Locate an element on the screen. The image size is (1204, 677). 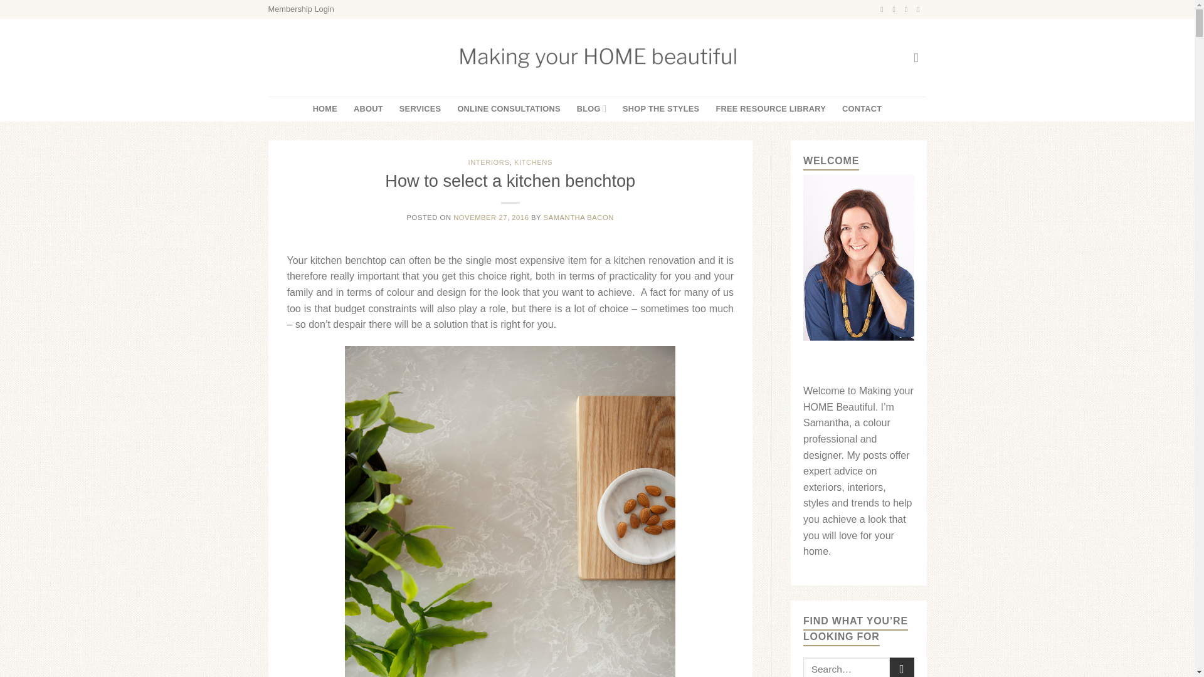
CONTACT is located at coordinates (862, 109).